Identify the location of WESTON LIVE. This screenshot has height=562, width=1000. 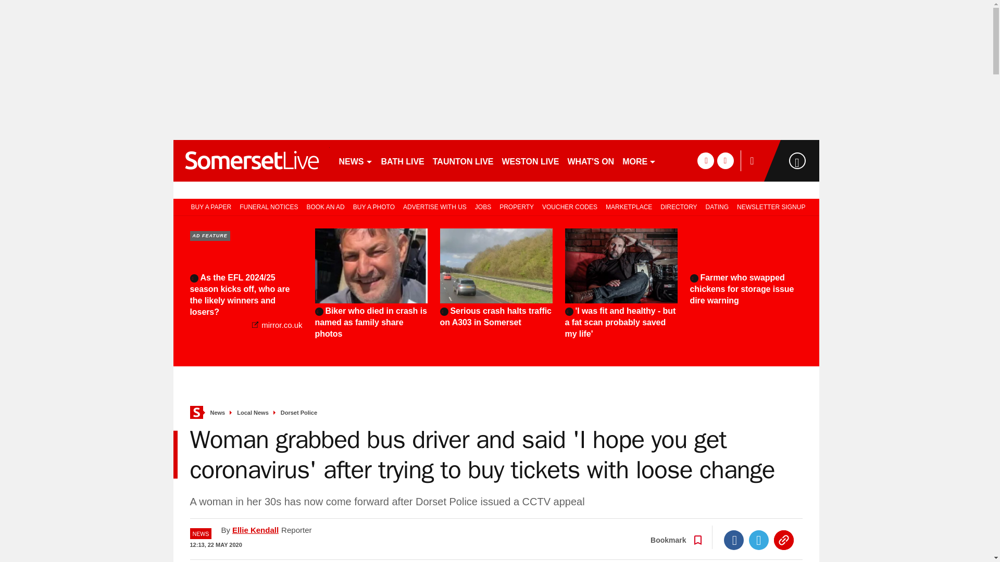
(531, 160).